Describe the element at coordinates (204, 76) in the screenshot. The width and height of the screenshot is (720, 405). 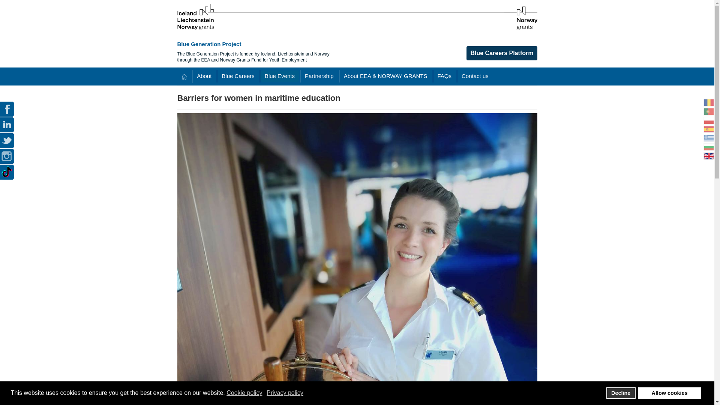
I see `About` at that location.